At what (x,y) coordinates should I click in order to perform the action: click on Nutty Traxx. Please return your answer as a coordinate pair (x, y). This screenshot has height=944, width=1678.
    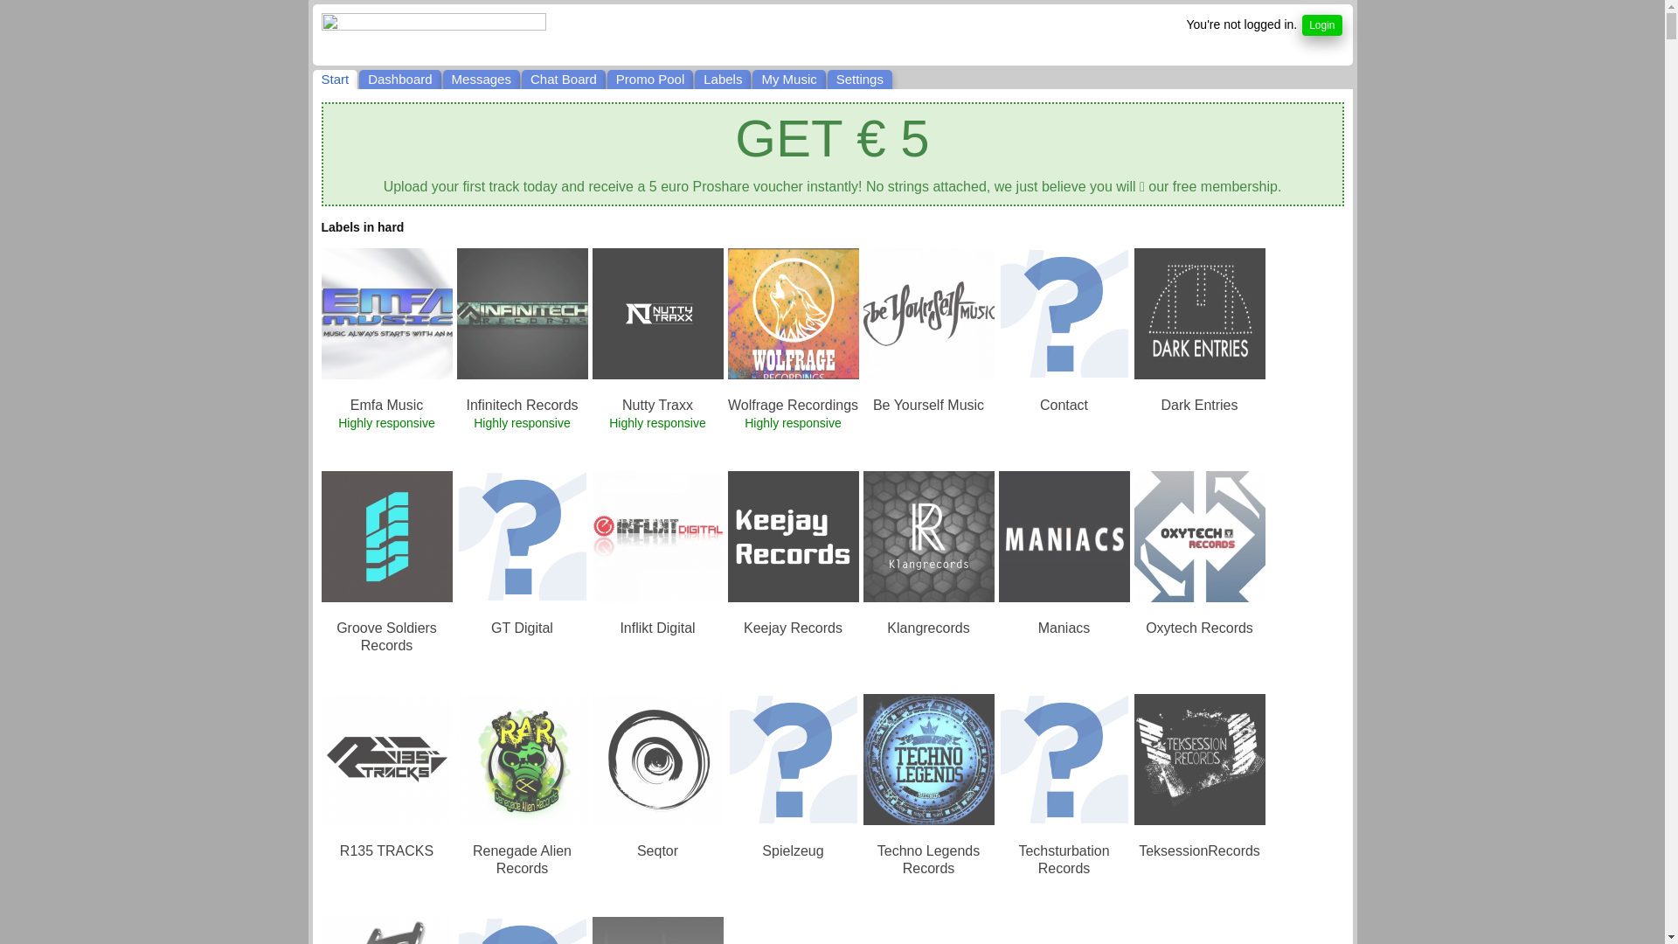
    Looking at the image, I should click on (657, 406).